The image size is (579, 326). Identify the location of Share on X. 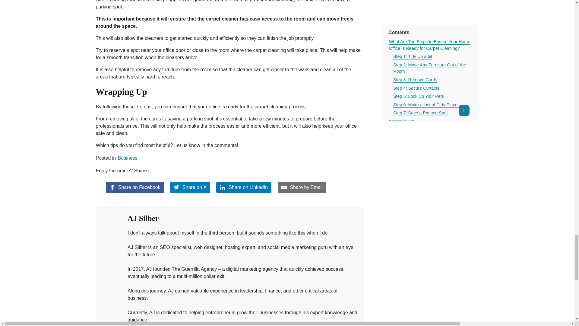
(190, 187).